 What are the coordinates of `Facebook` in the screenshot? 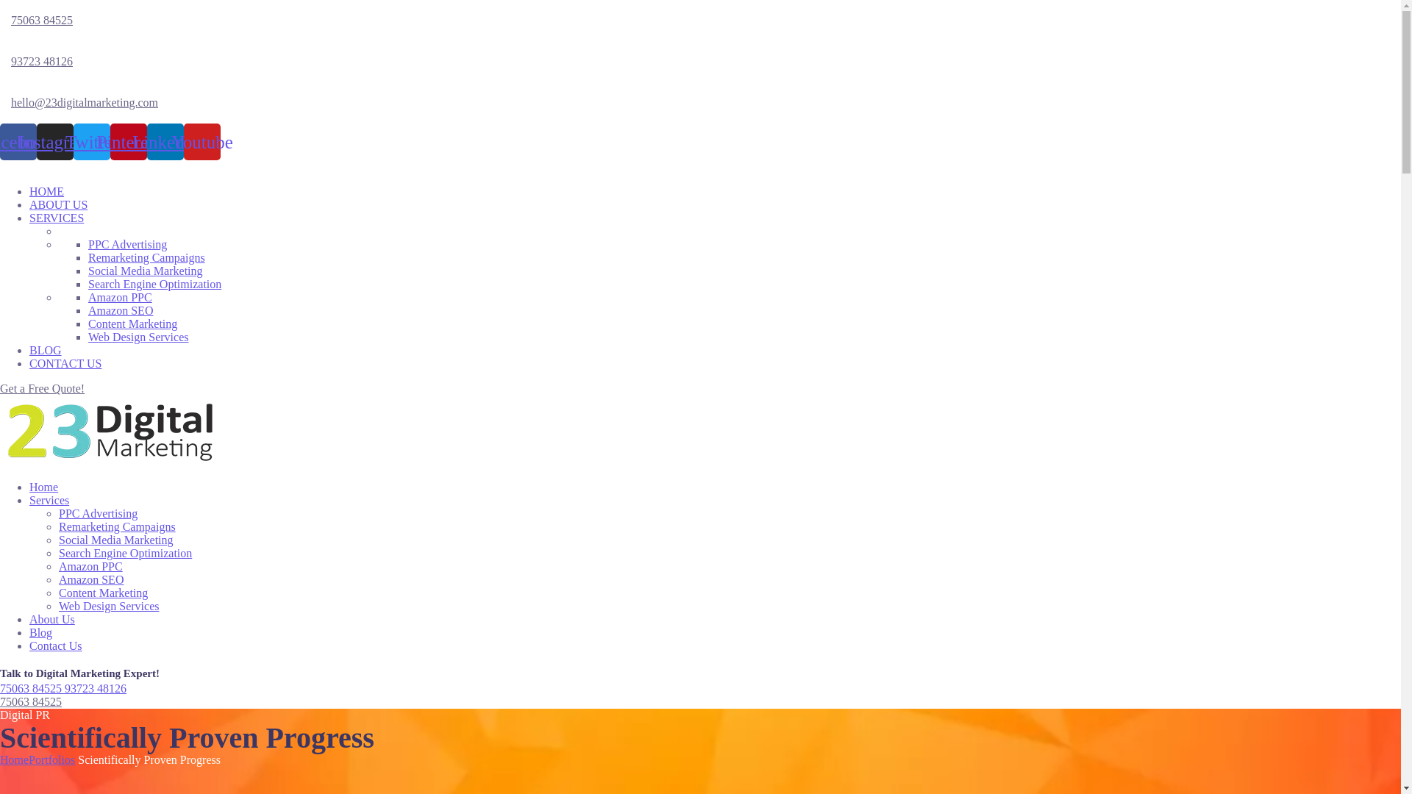 It's located at (18, 142).